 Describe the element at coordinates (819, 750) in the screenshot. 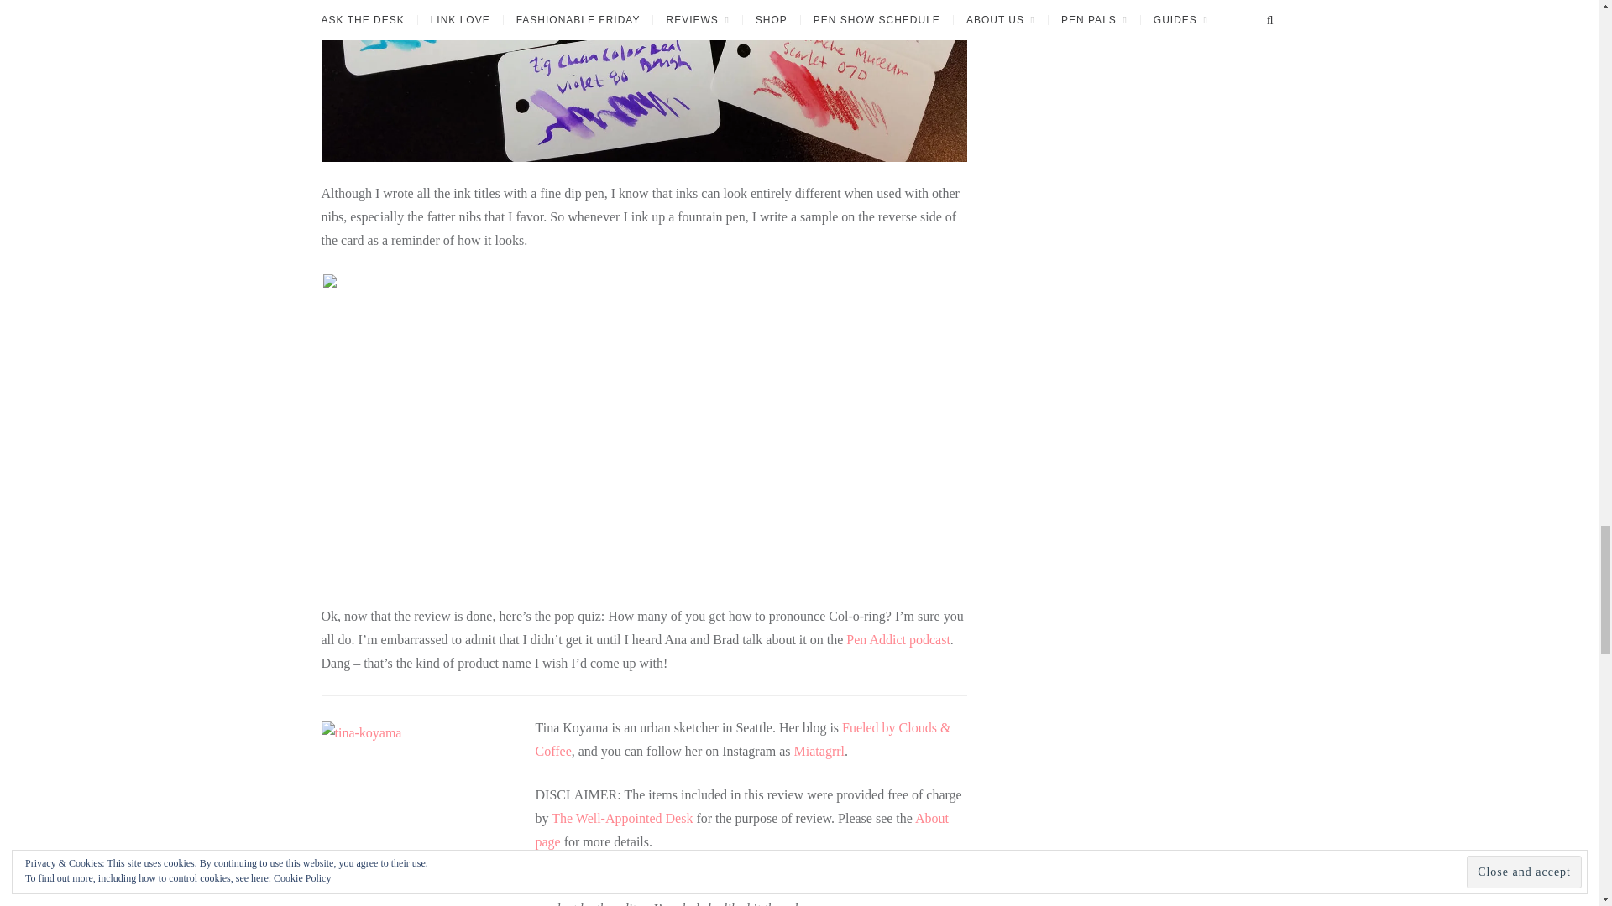

I see `Miatagrrl` at that location.